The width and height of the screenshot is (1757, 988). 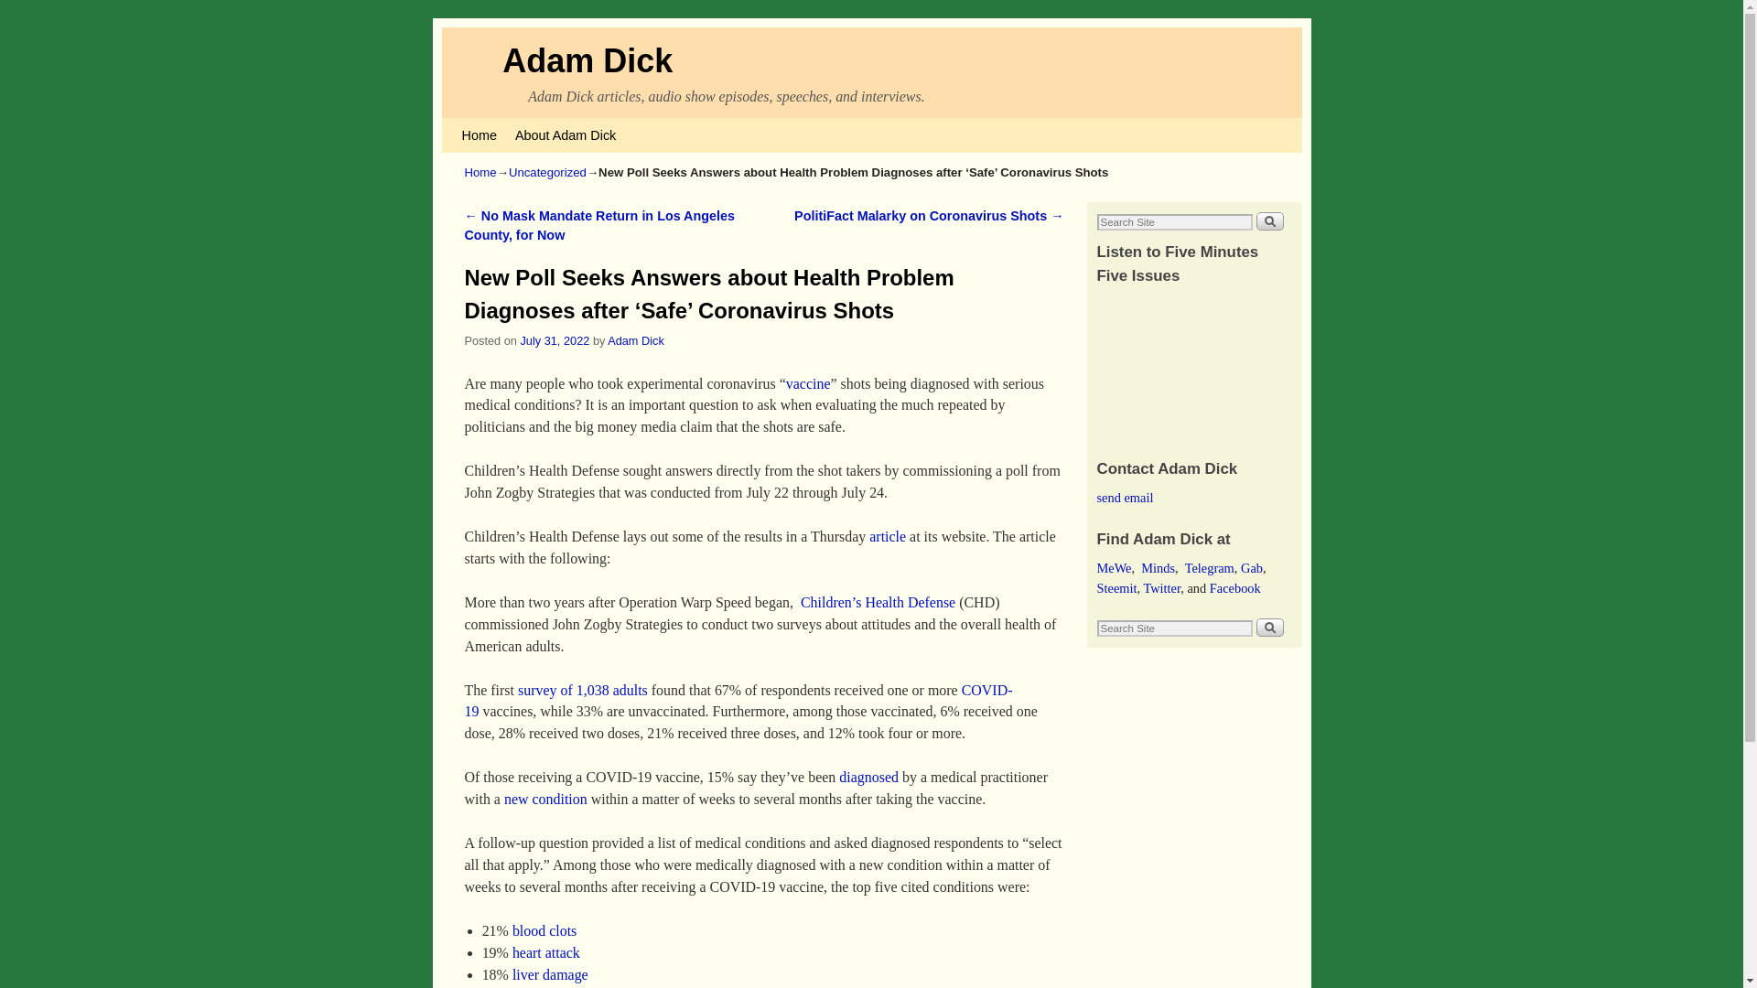 I want to click on Minds, so click(x=1158, y=567).